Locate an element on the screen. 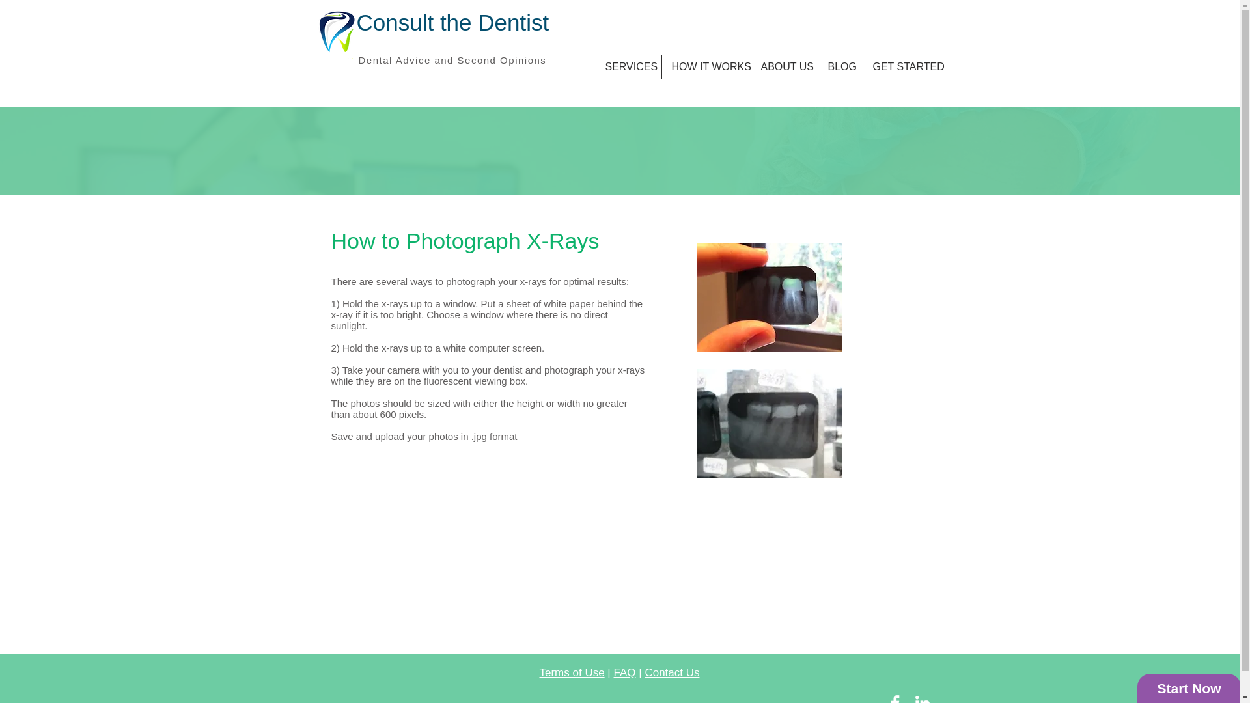 The height and width of the screenshot is (703, 1250). Contact Us is located at coordinates (672, 672).